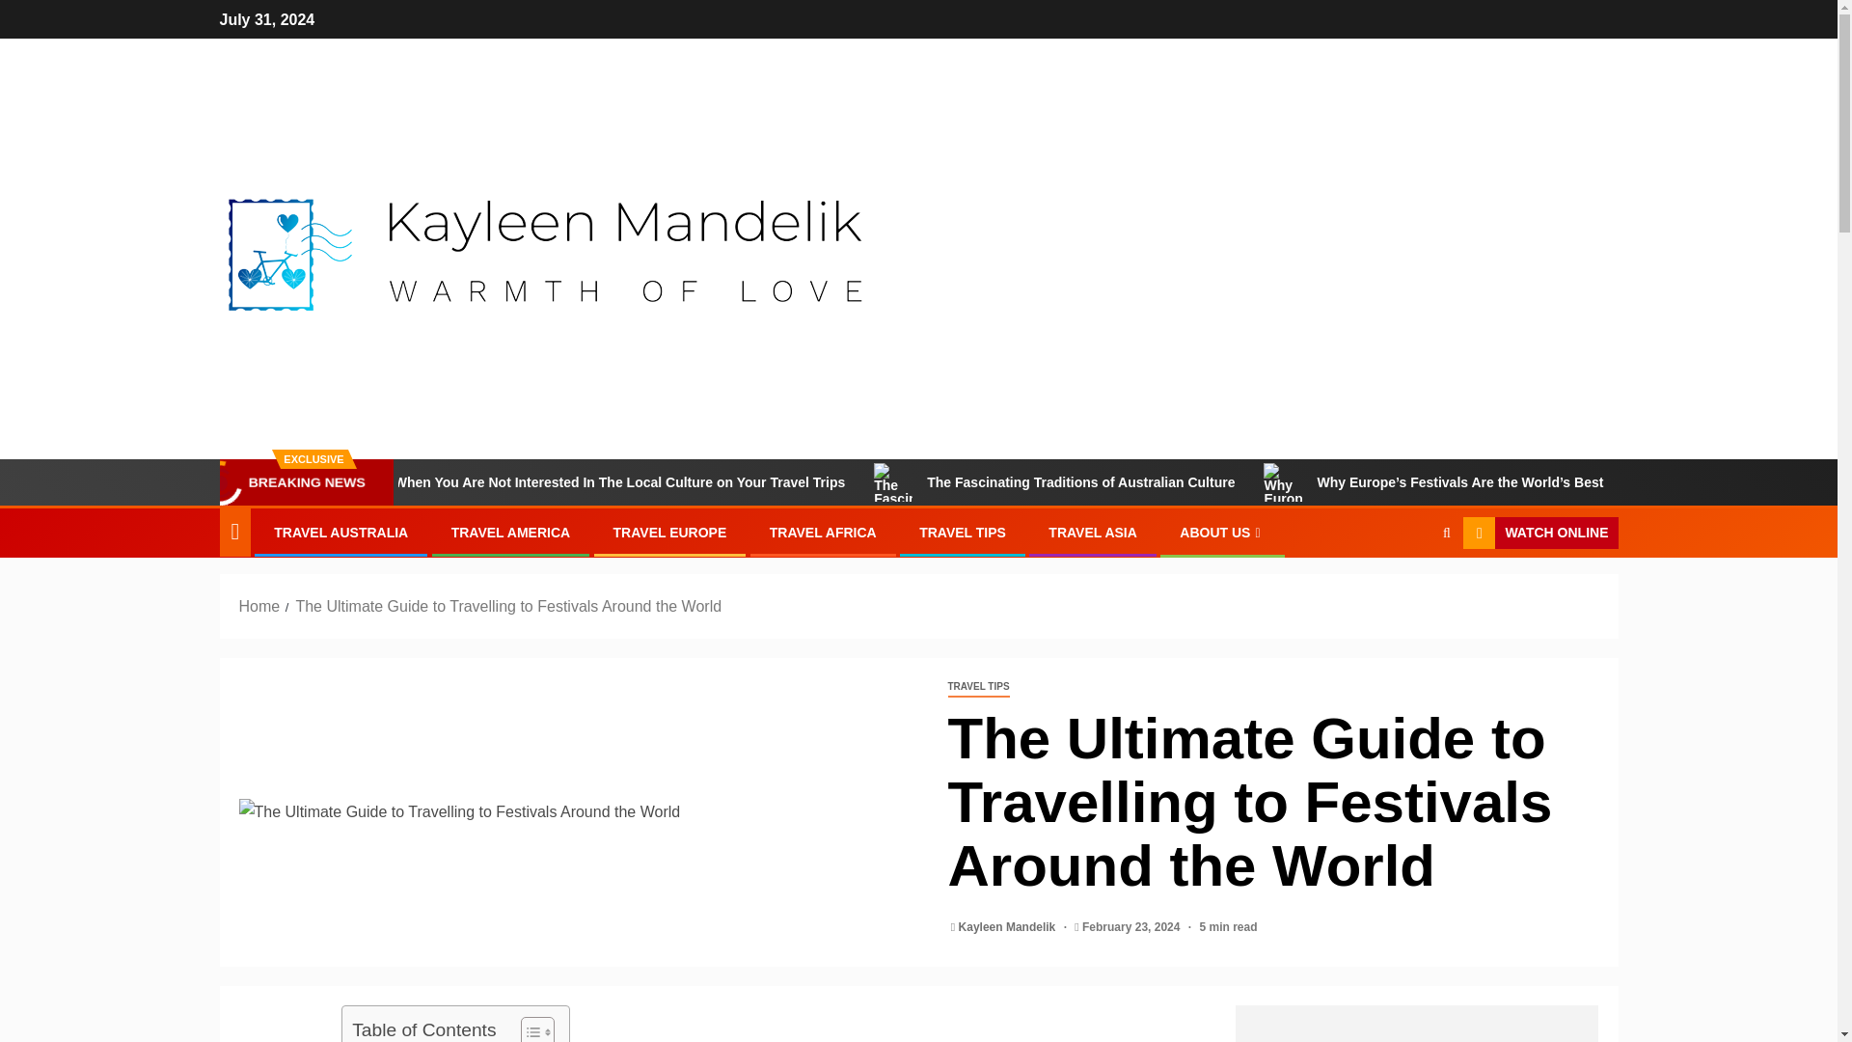  Describe the element at coordinates (978, 687) in the screenshot. I see `TRAVEL TIPS` at that location.